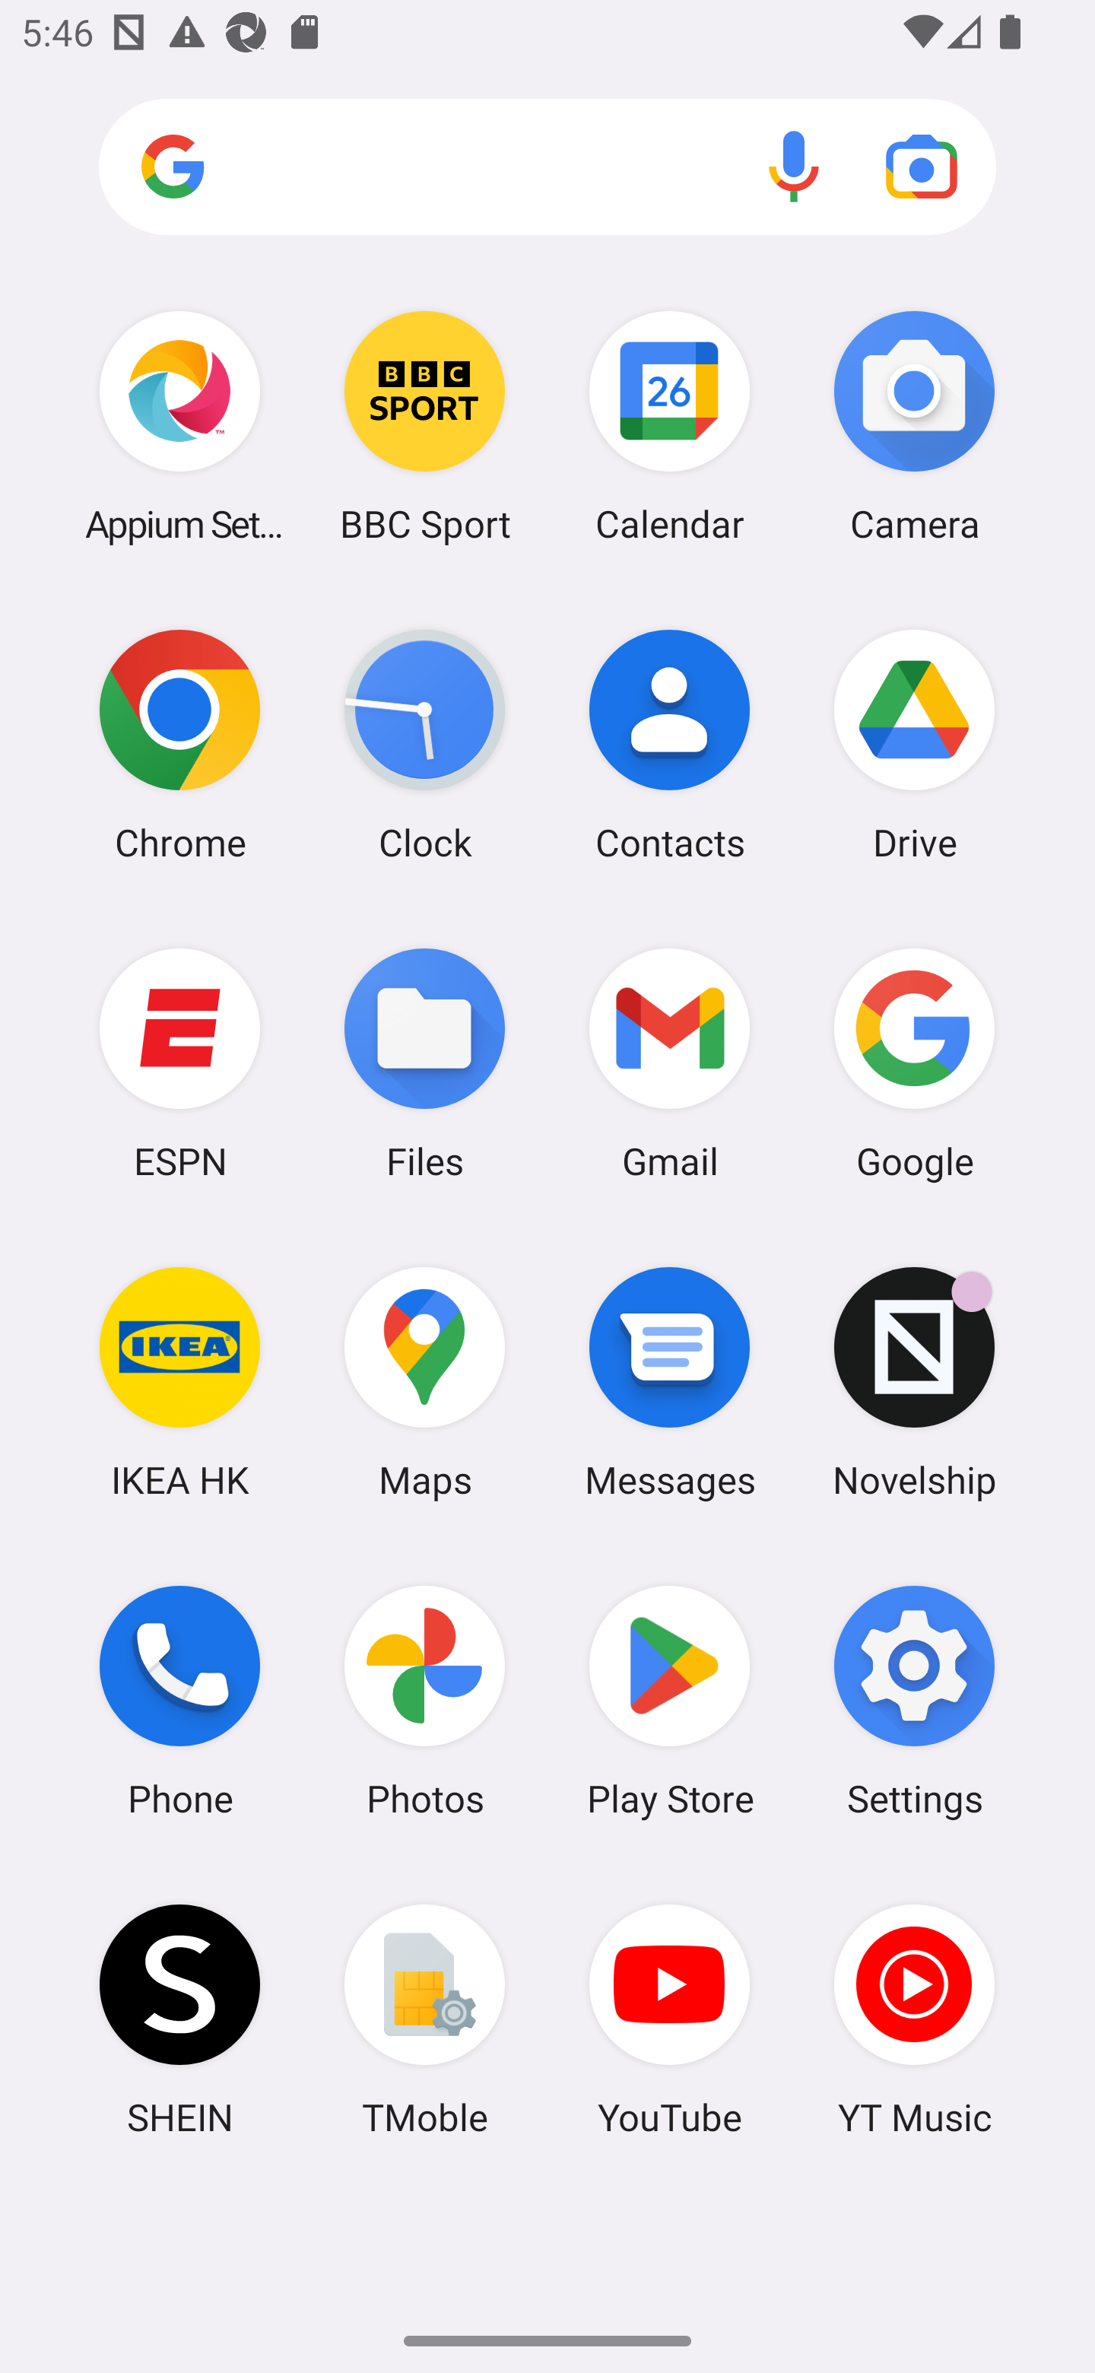 Image resolution: width=1095 pixels, height=2373 pixels. Describe the element at coordinates (670, 1063) in the screenshot. I see `Gmail` at that location.